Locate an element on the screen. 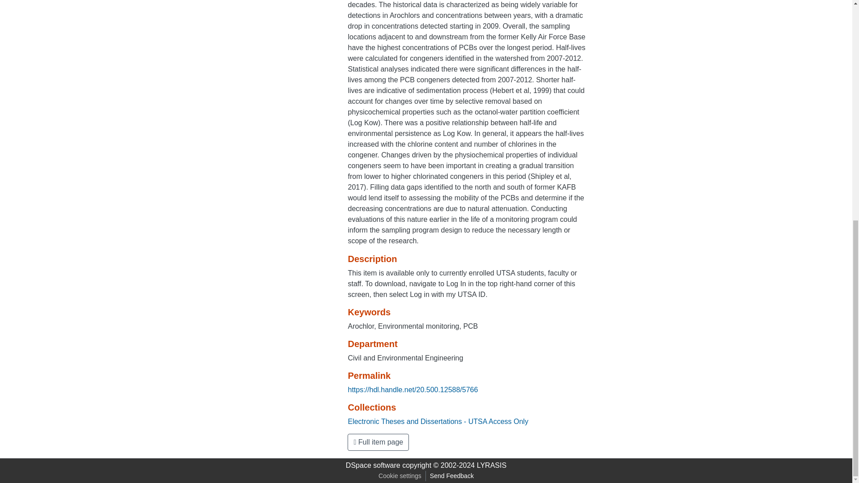  Cookie settings is located at coordinates (400, 476).